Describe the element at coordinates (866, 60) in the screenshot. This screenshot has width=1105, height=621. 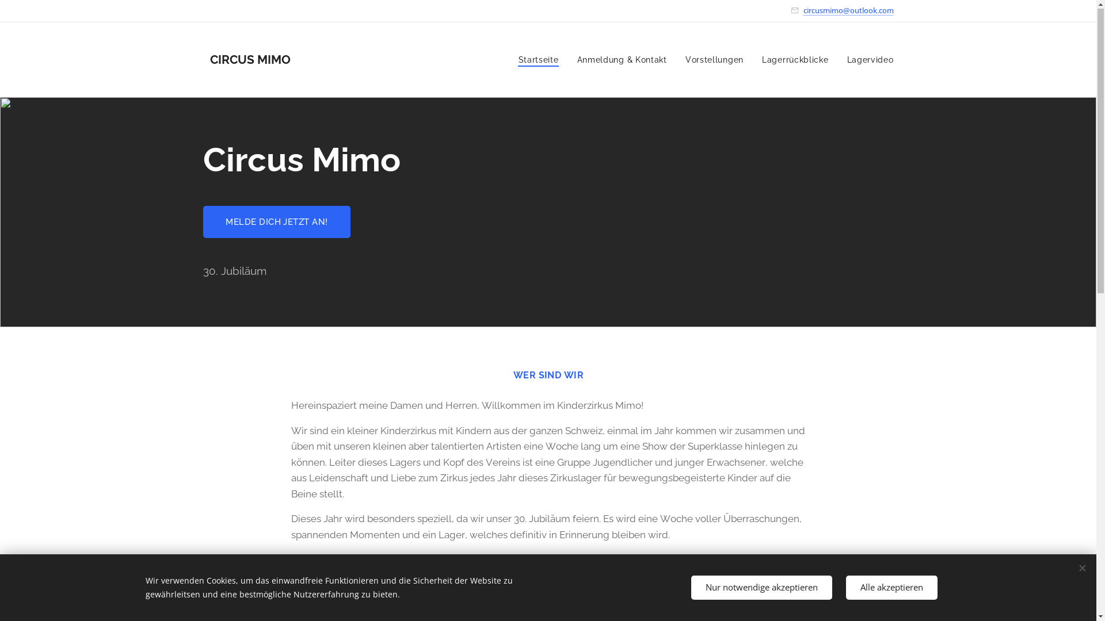
I see `Lagervideo` at that location.